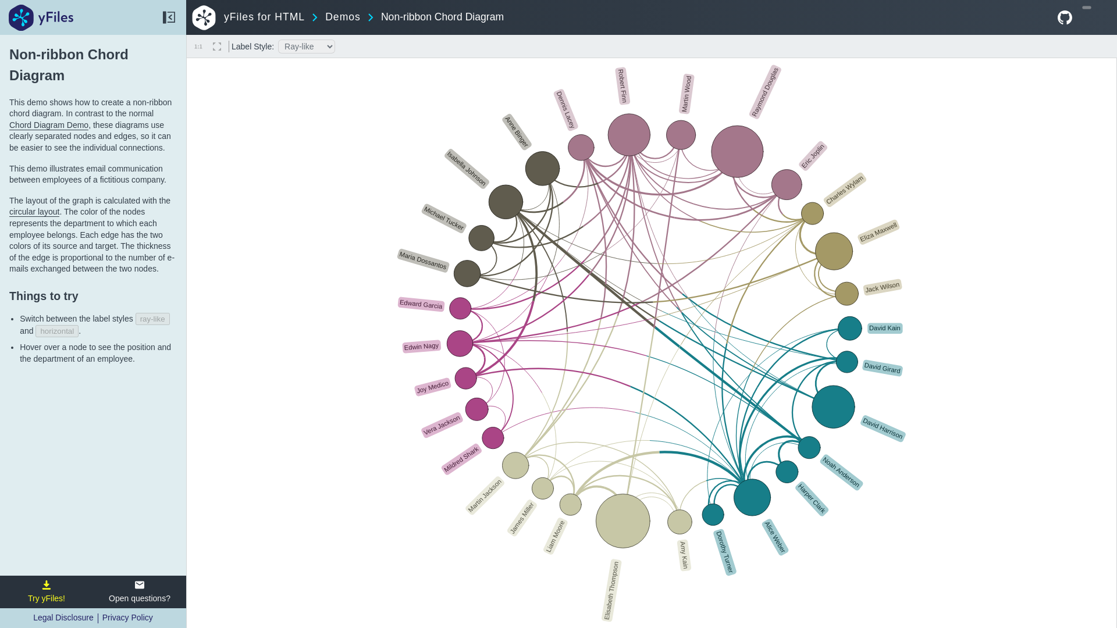 The image size is (1117, 628). Describe the element at coordinates (204, 17) in the screenshot. I see `circular layout` at that location.